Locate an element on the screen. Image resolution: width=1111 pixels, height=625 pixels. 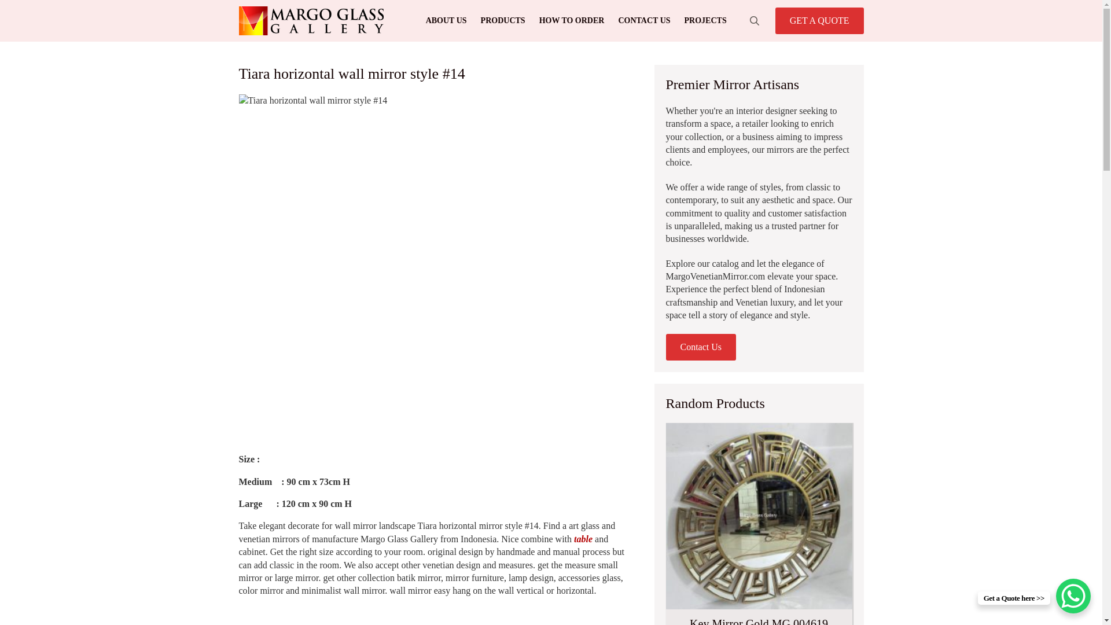
table is located at coordinates (583, 539).